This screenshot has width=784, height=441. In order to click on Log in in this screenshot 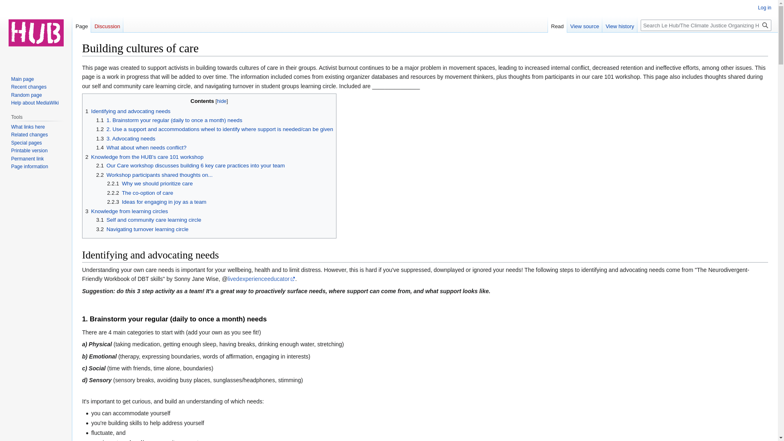, I will do `click(764, 7)`.